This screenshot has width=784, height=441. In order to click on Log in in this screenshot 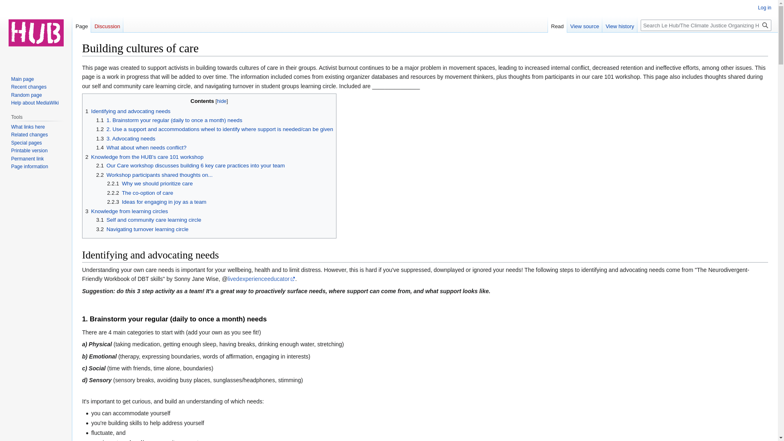, I will do `click(764, 7)`.